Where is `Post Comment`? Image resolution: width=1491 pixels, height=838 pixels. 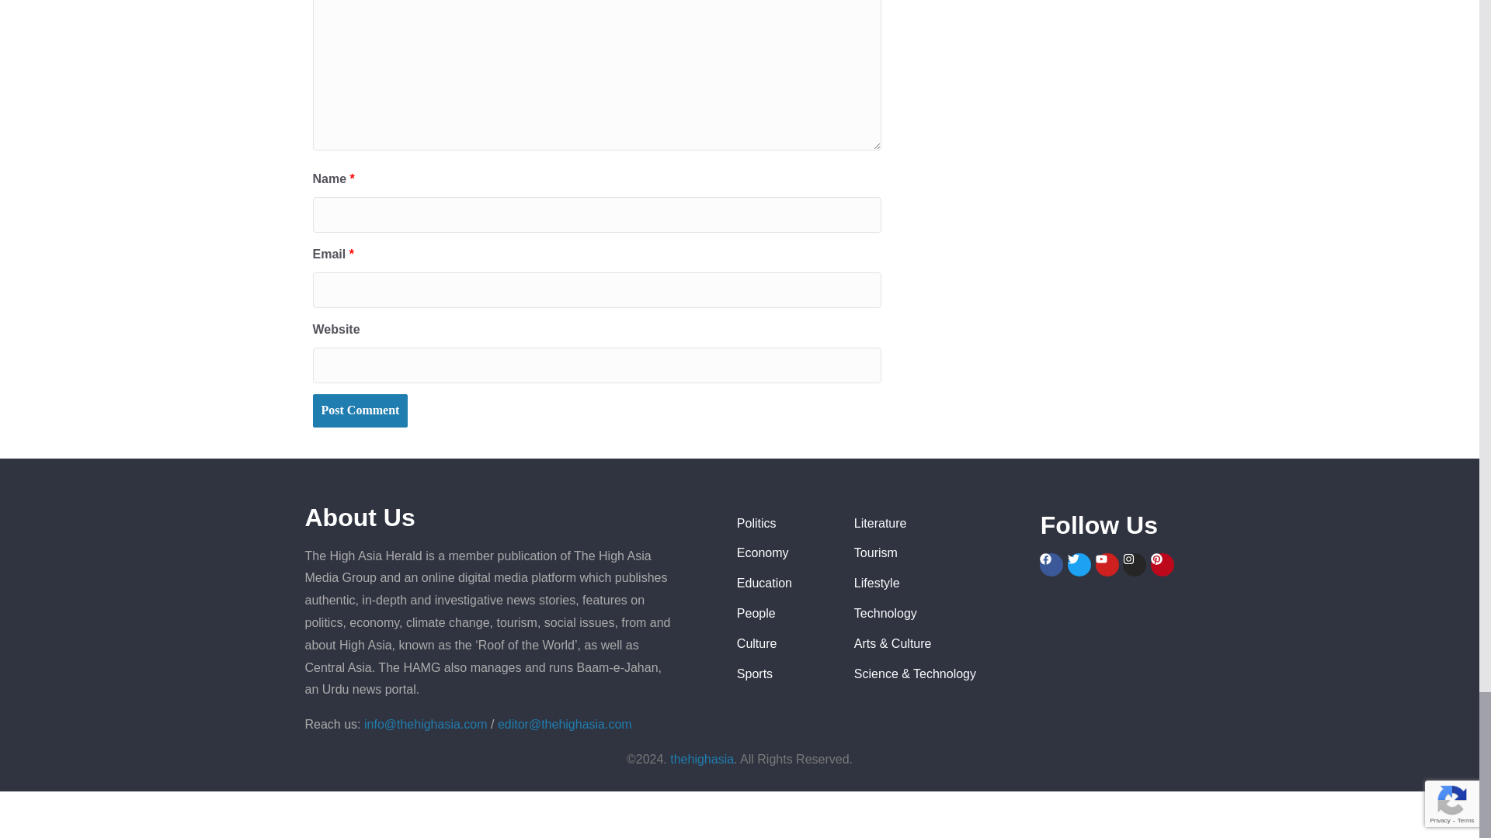 Post Comment is located at coordinates (359, 410).